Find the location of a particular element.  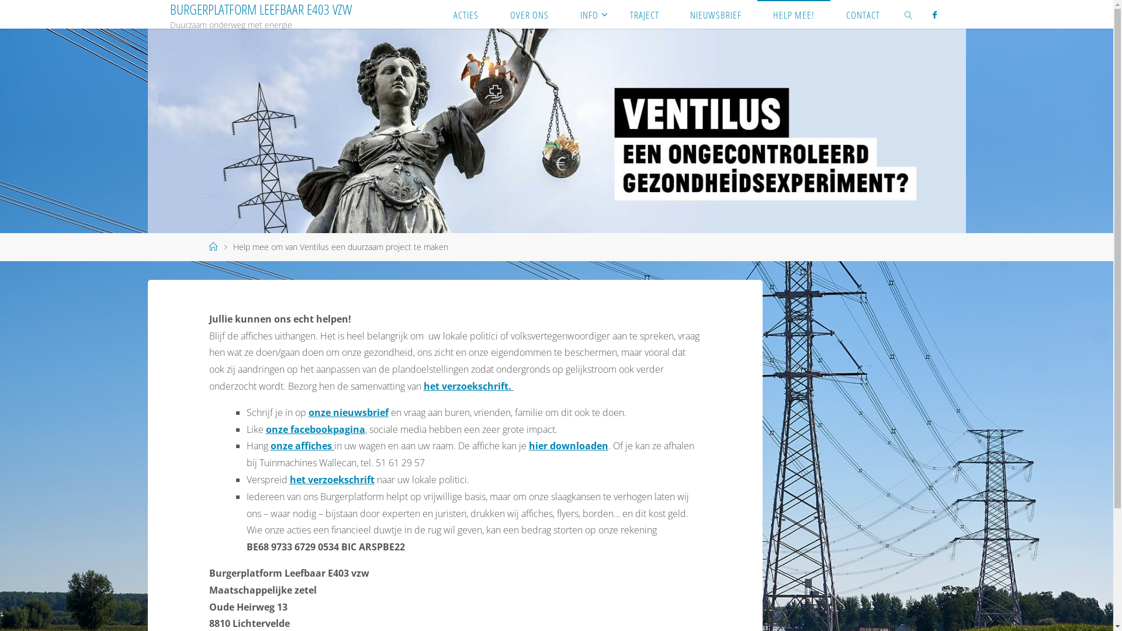

onze facebookpagina is located at coordinates (316, 429).